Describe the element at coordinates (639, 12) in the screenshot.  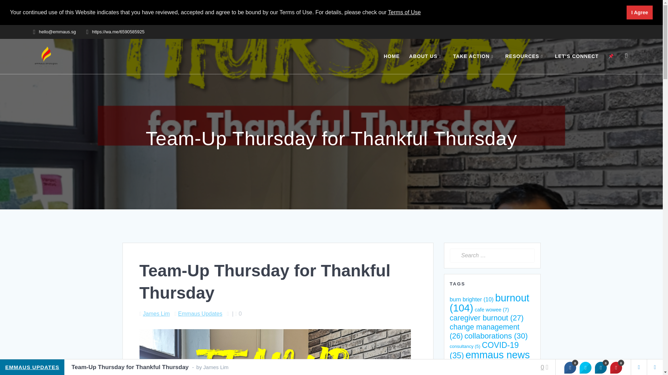
I see `I Agree` at that location.